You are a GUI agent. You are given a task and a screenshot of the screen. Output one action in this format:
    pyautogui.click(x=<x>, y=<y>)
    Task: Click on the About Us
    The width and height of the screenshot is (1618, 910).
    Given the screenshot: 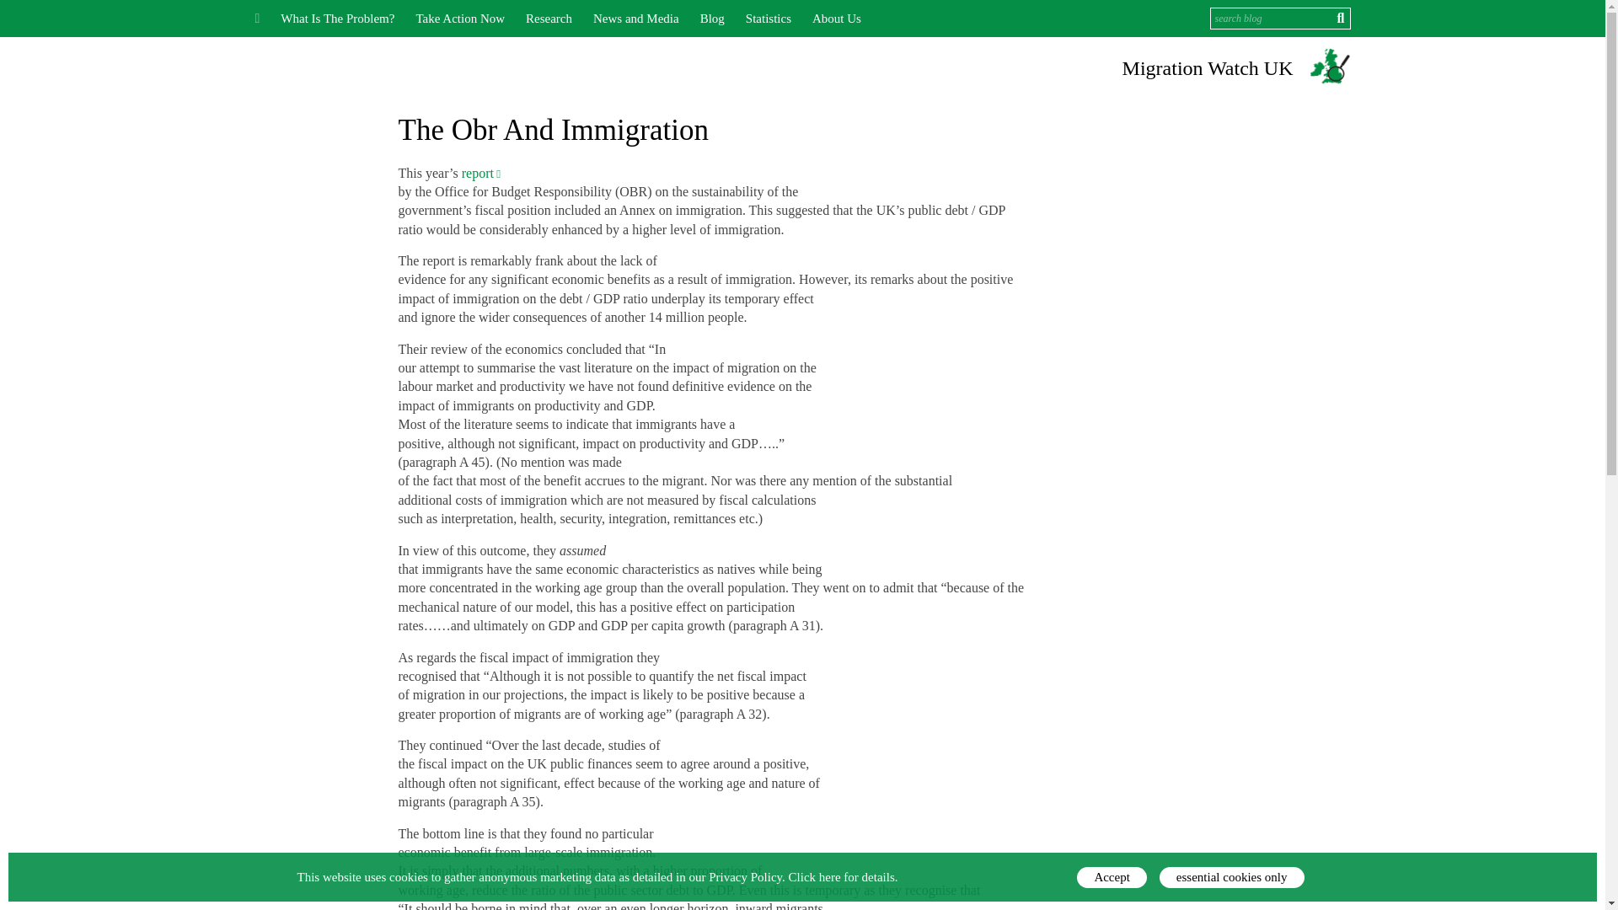 What is the action you would take?
    pyautogui.click(x=836, y=19)
    